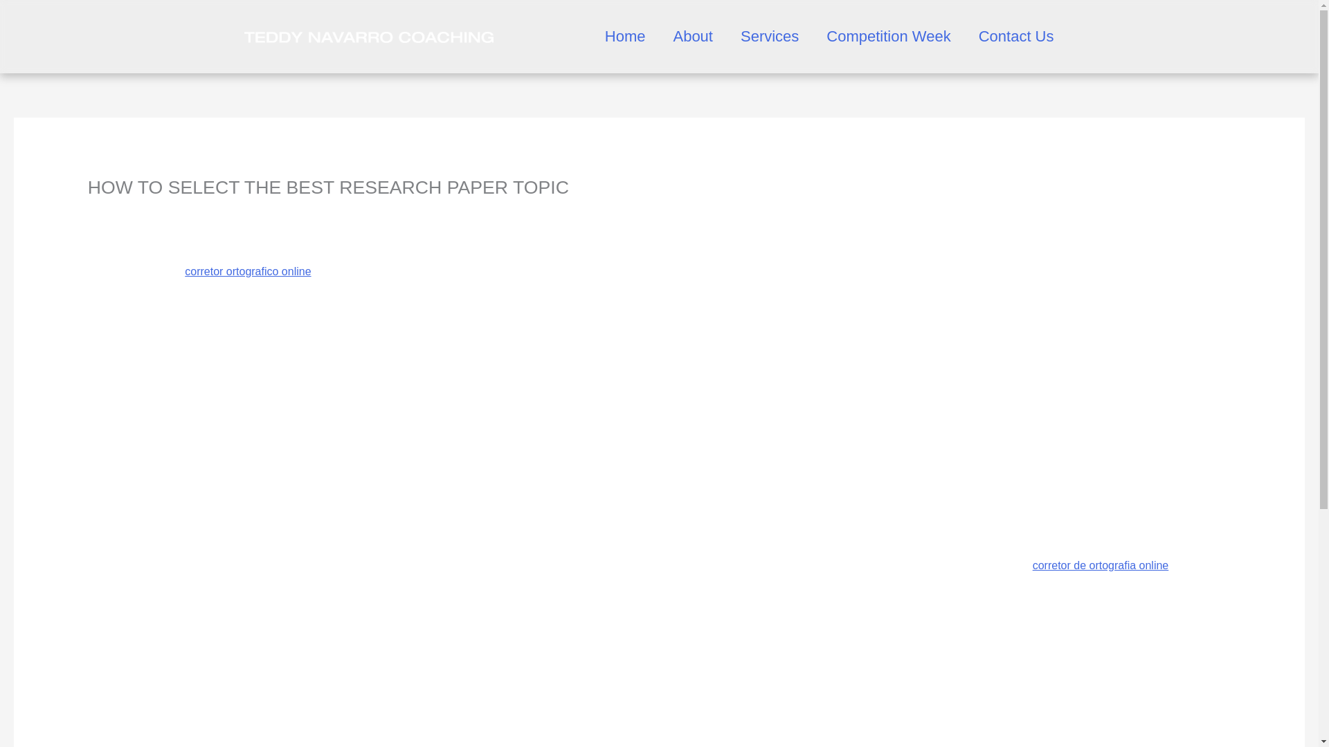 The height and width of the screenshot is (747, 1329). What do you see at coordinates (123, 210) in the screenshot?
I see `Uncategorized` at bounding box center [123, 210].